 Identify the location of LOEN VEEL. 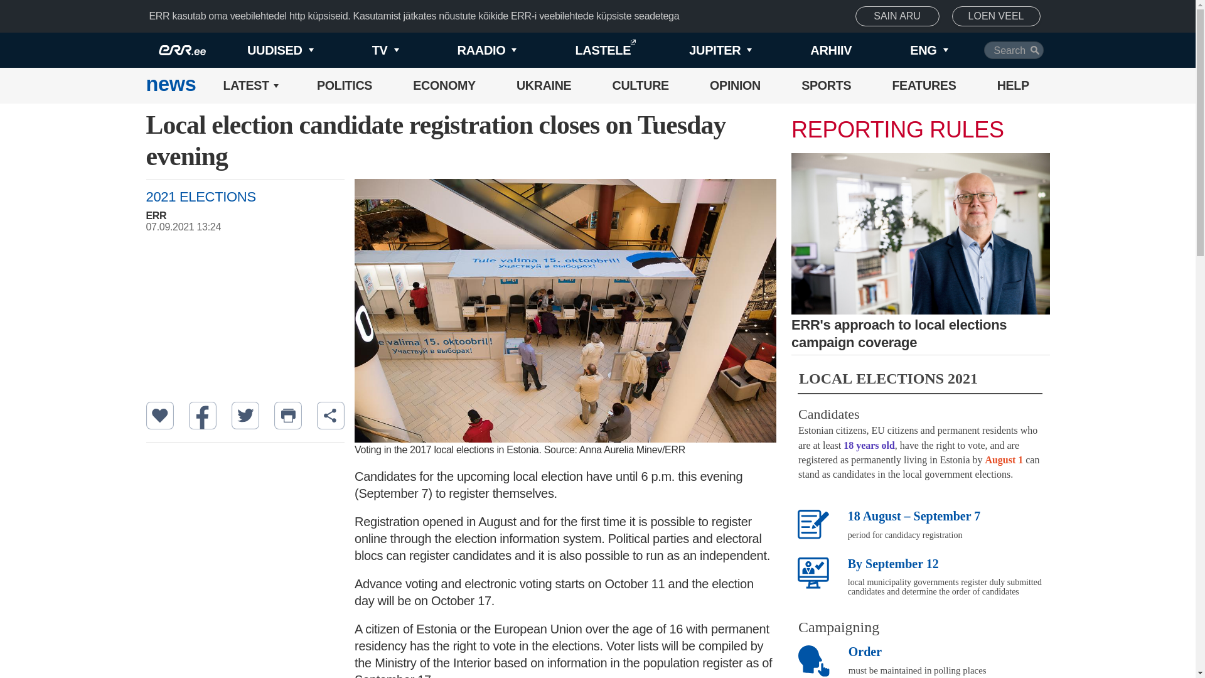
(996, 16).